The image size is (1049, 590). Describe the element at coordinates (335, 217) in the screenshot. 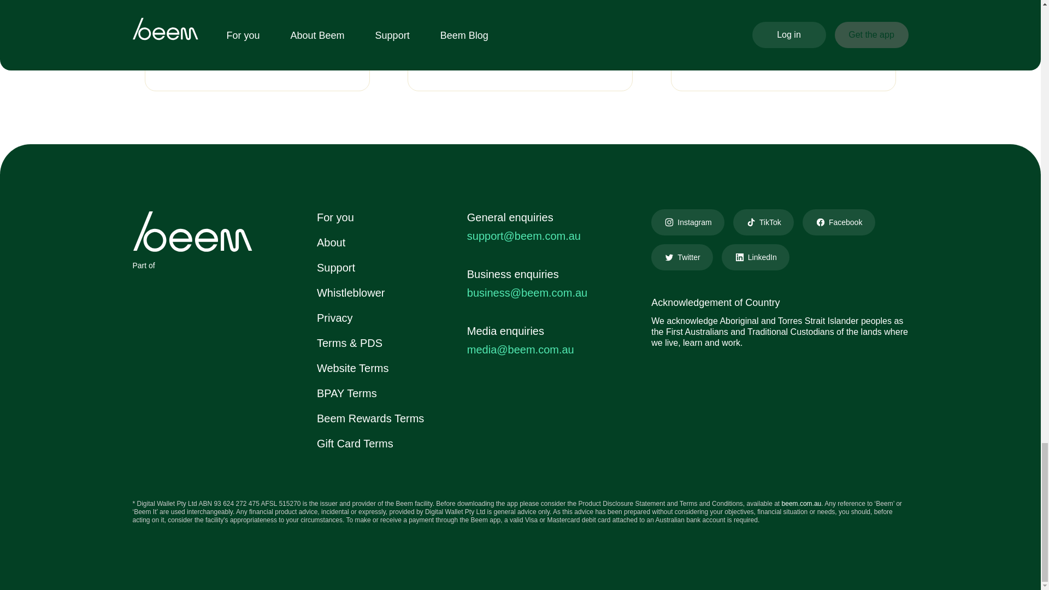

I see `For you` at that location.